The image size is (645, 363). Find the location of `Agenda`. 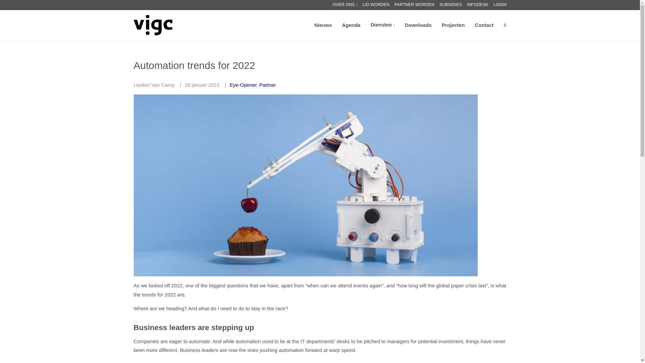

Agenda is located at coordinates (351, 25).